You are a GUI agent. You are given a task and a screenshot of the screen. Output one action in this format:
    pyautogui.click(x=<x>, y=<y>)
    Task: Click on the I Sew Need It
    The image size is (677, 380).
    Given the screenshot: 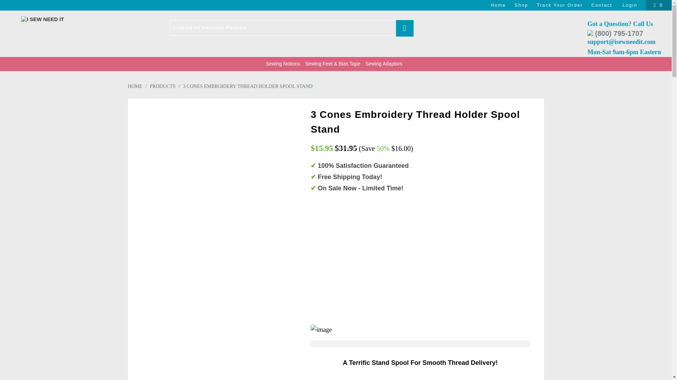 What is the action you would take?
    pyautogui.click(x=57, y=19)
    